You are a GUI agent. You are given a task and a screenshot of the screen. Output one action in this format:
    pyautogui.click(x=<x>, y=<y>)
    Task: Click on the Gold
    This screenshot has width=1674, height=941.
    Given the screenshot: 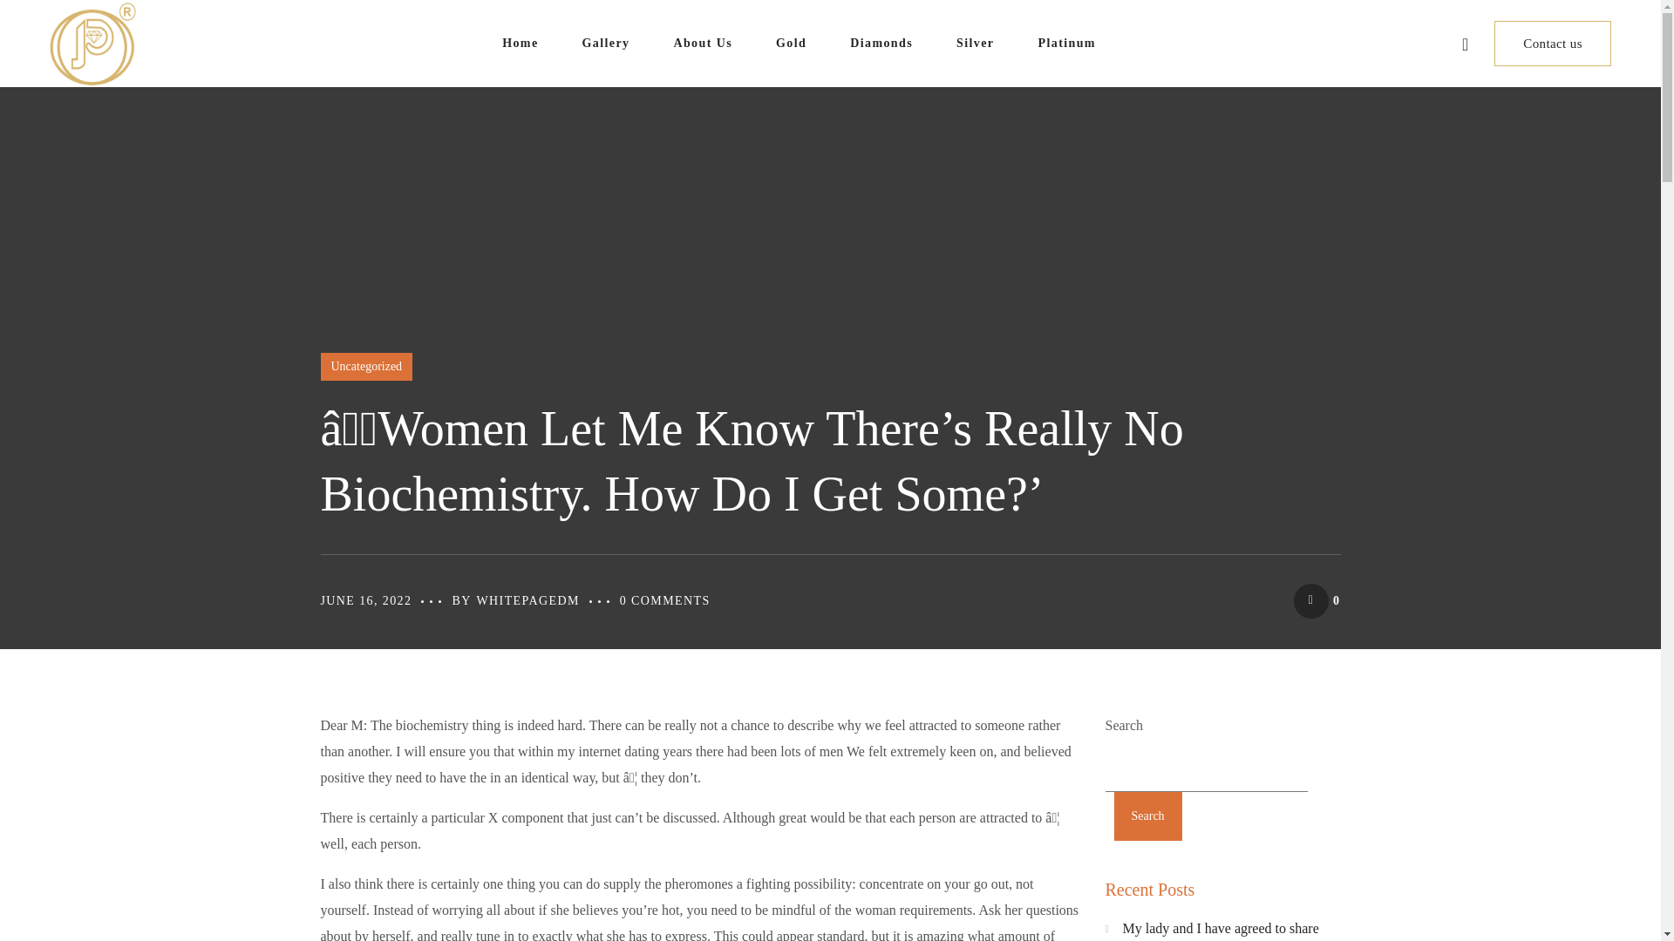 What is the action you would take?
    pyautogui.click(x=792, y=44)
    